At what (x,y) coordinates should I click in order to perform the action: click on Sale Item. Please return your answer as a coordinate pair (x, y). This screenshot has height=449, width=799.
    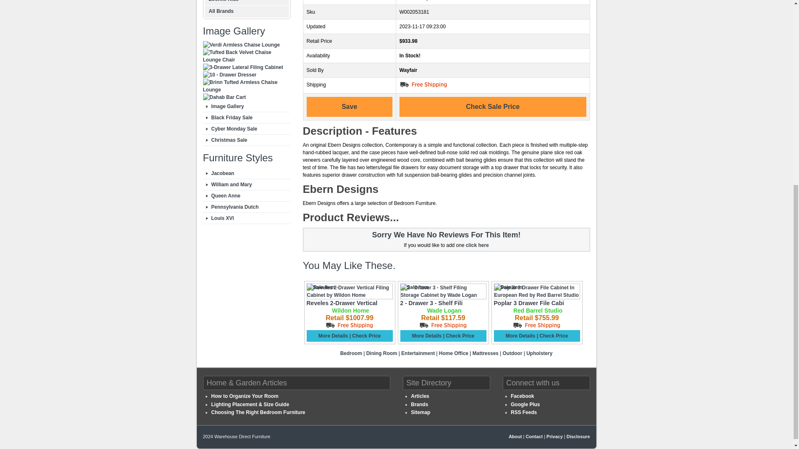
    Looking at the image, I should click on (508, 287).